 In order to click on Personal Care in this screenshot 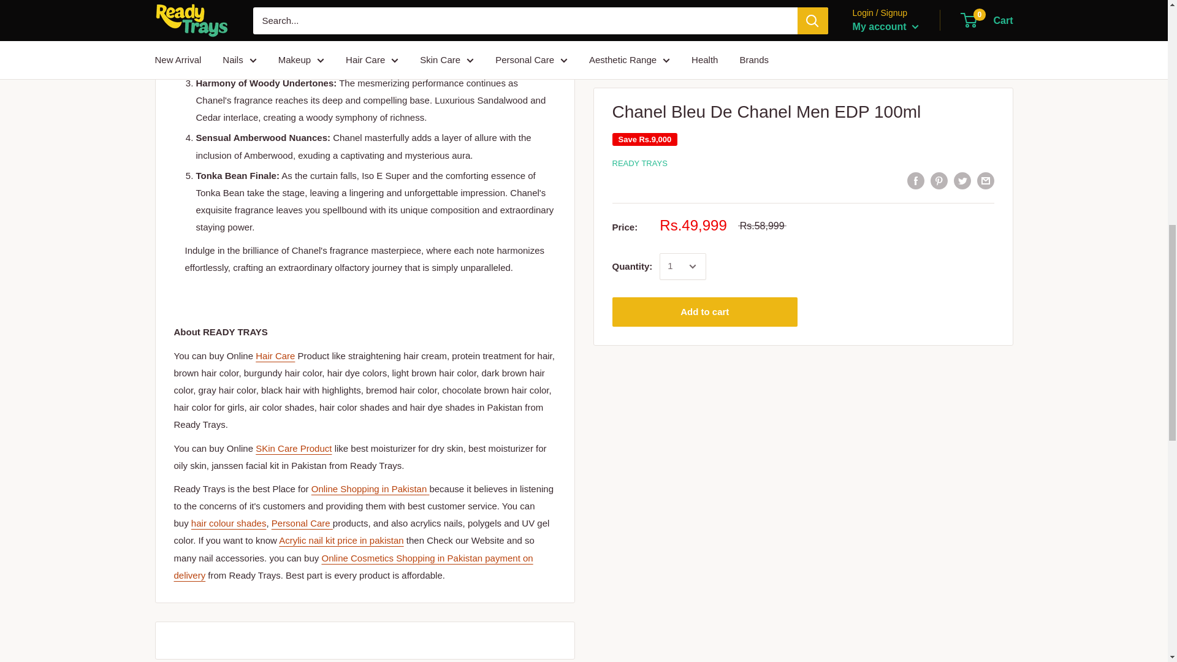, I will do `click(302, 522)`.